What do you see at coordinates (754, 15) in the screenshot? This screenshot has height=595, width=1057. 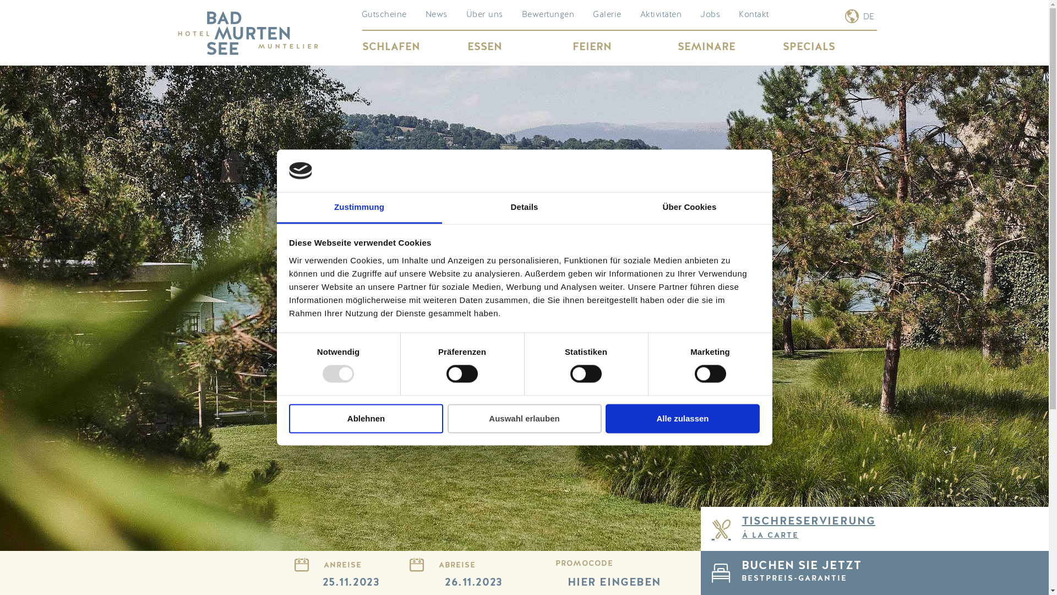 I see `Kontakt` at bounding box center [754, 15].